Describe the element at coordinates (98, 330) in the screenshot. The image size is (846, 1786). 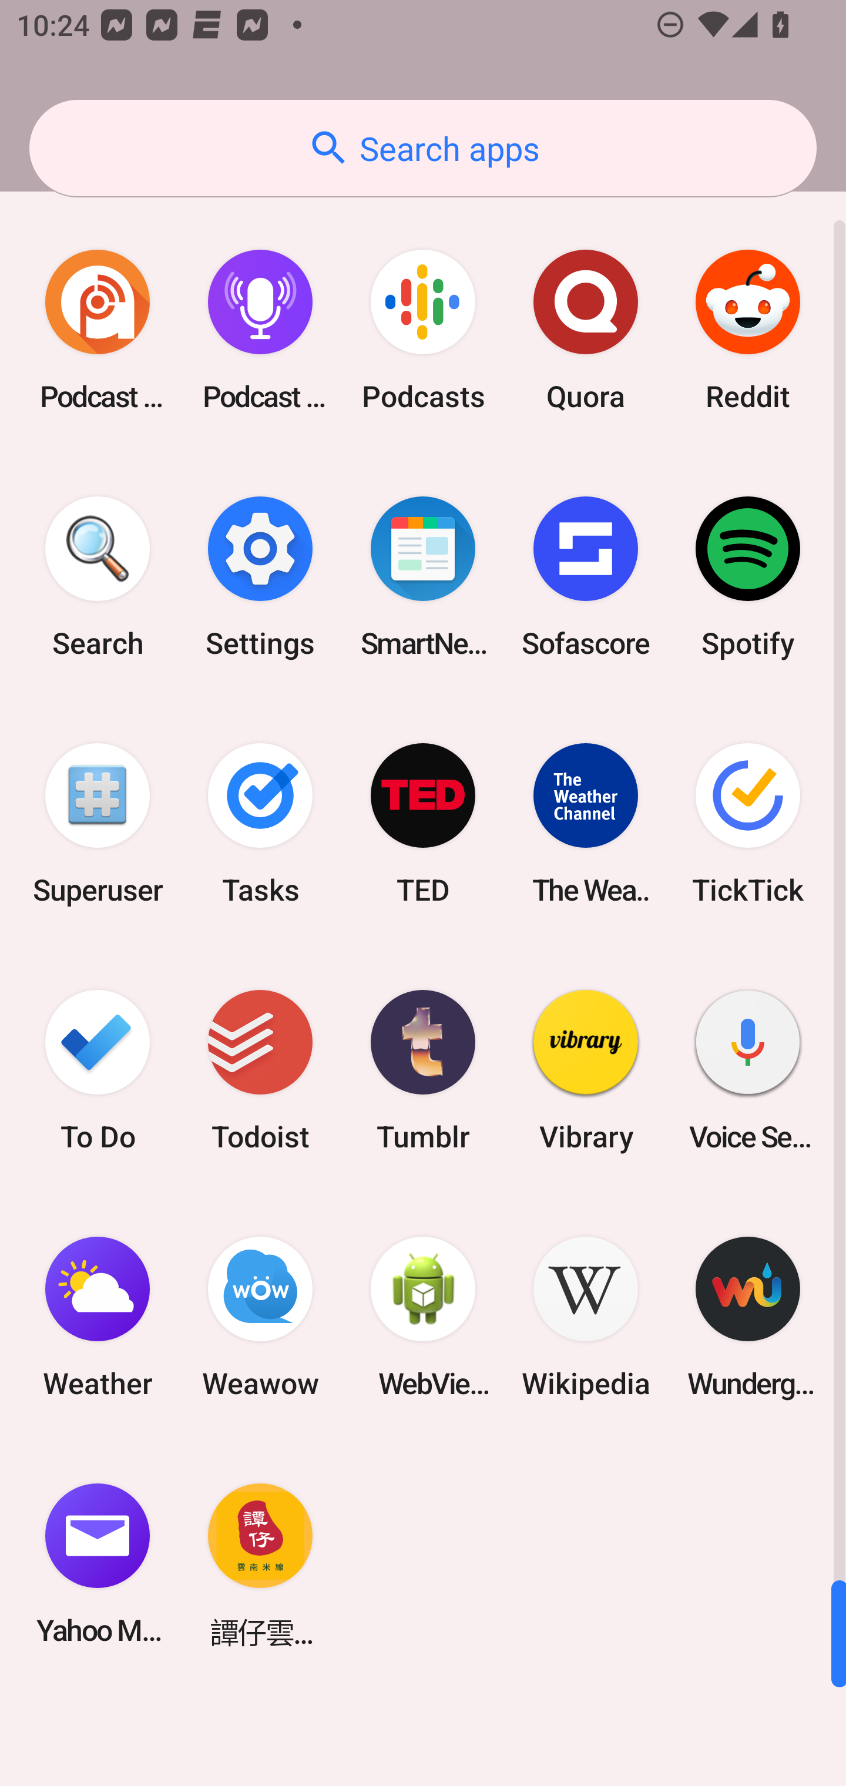
I see `Podcast Addict` at that location.